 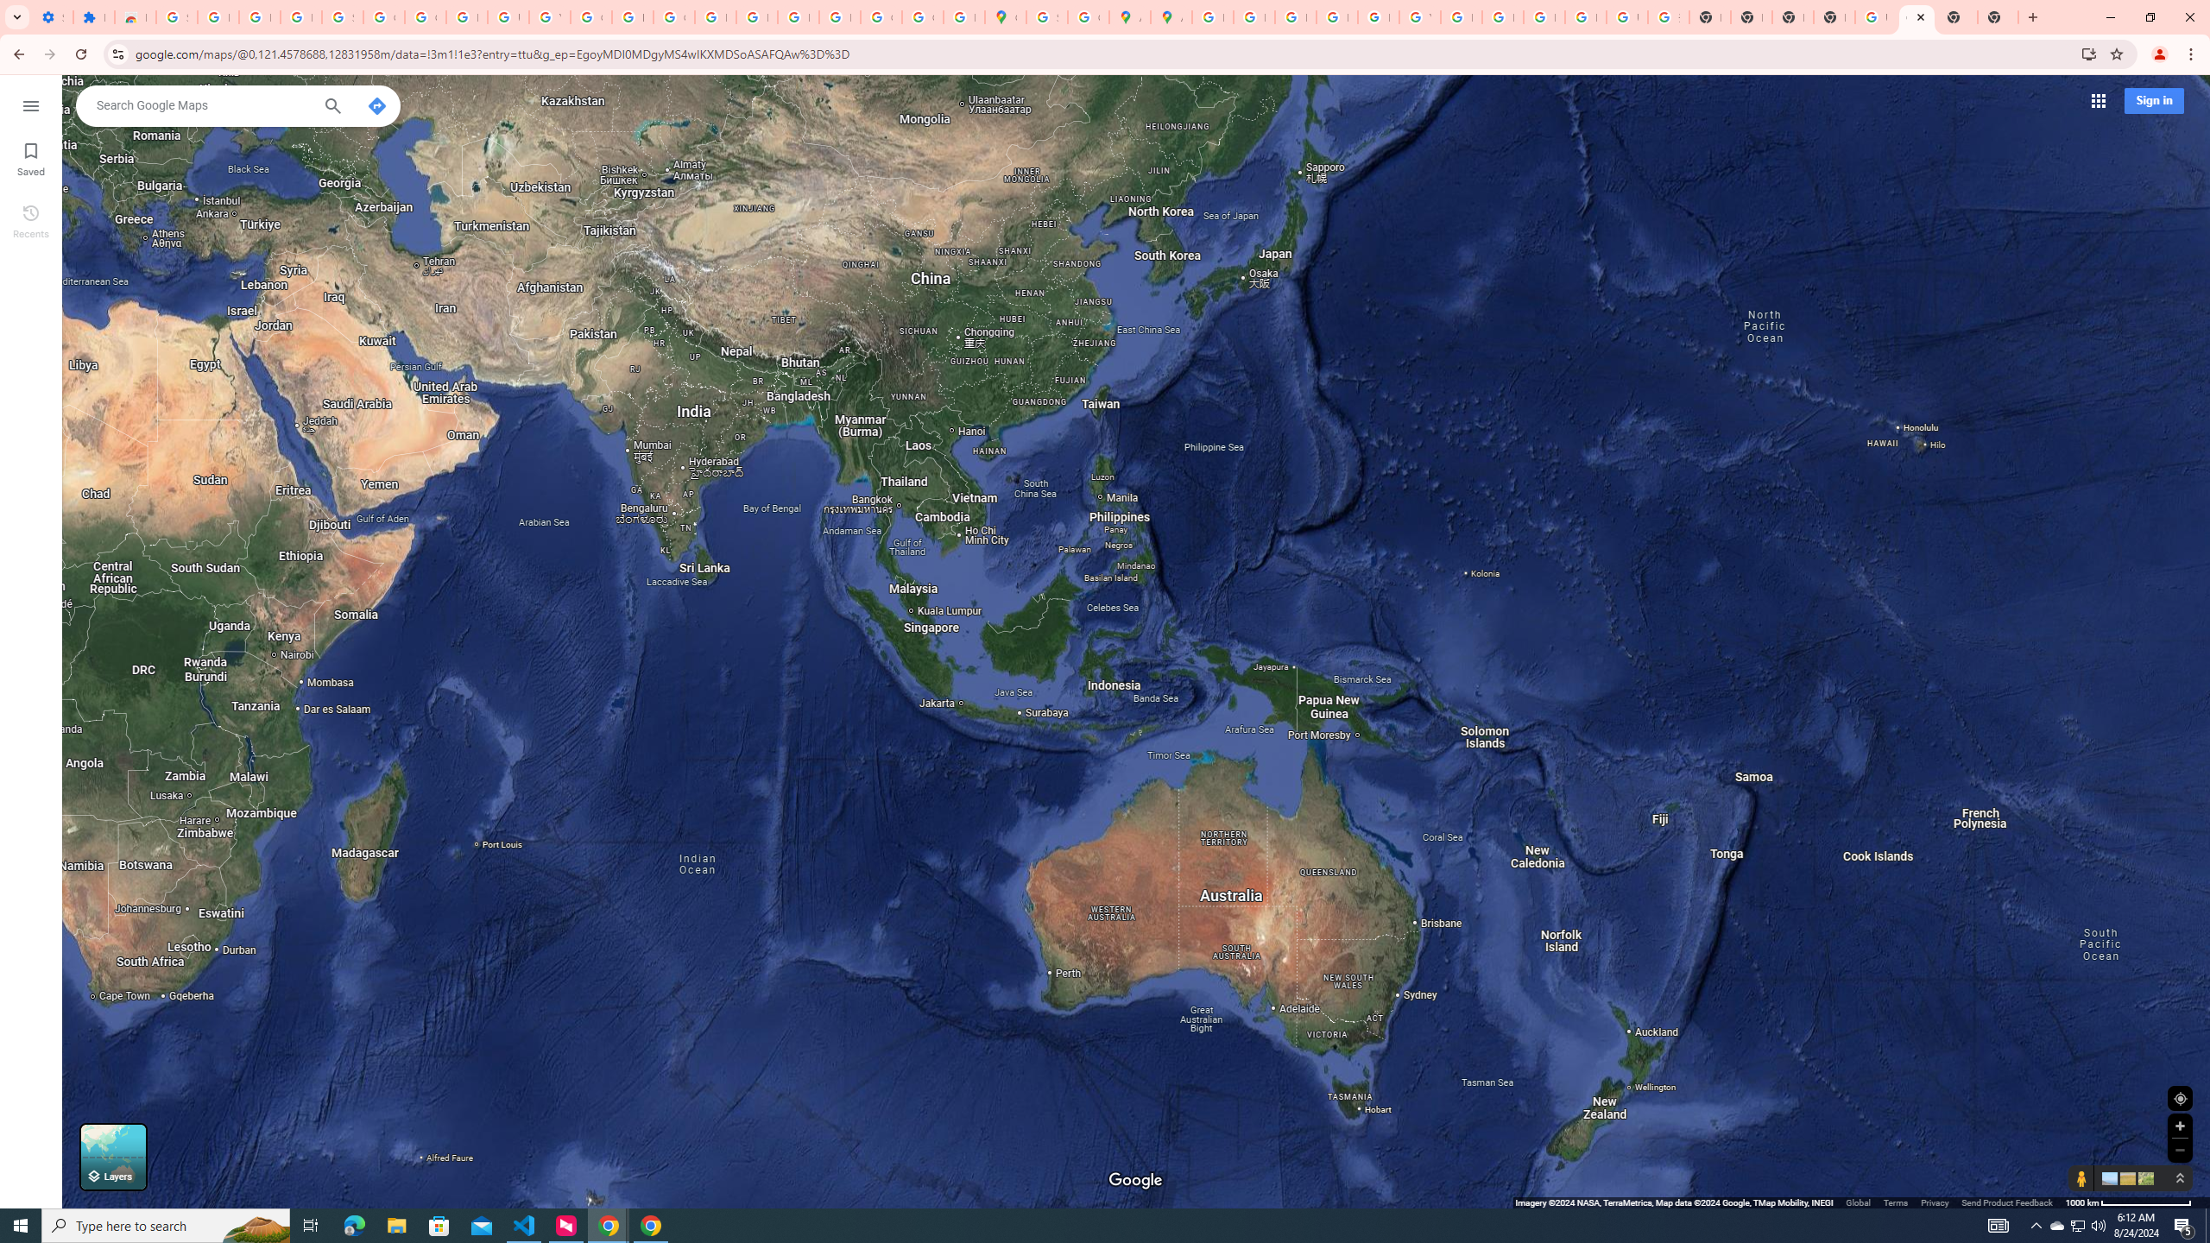 What do you see at coordinates (425, 17) in the screenshot?
I see `Google Account Help` at bounding box center [425, 17].